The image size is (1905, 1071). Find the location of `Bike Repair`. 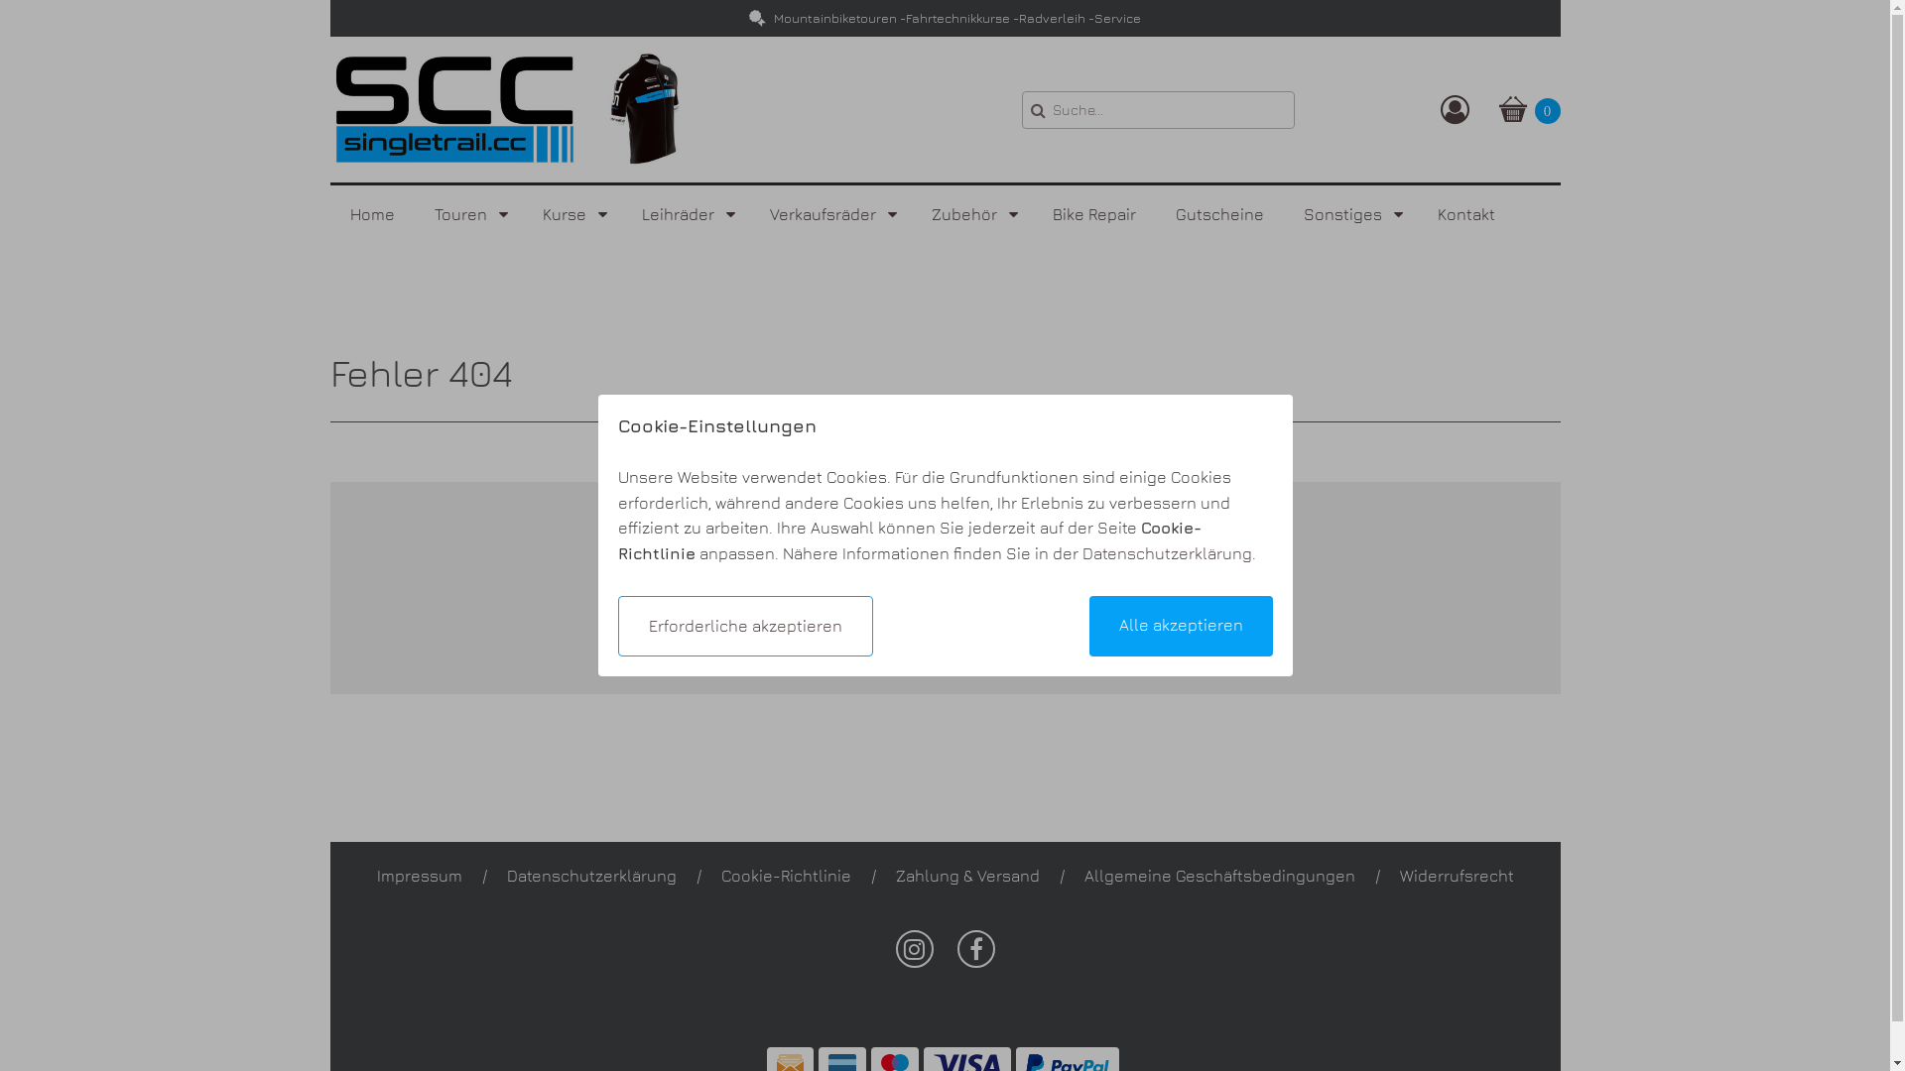

Bike Repair is located at coordinates (1093, 214).